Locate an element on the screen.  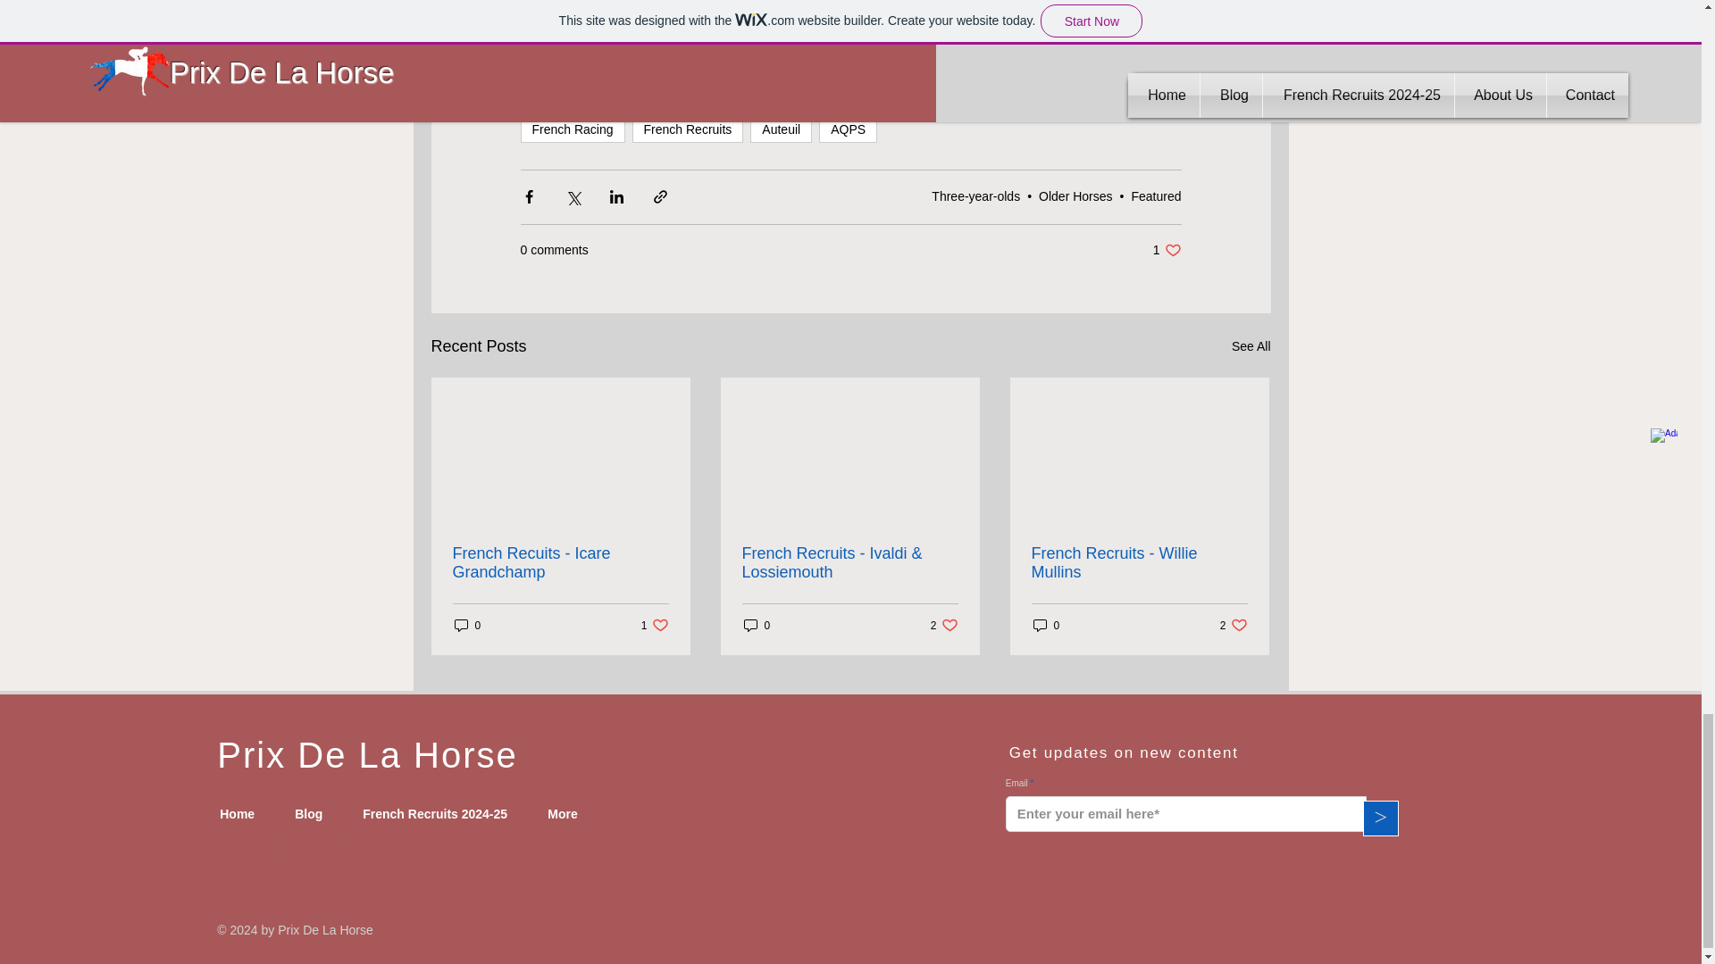
Older Horses is located at coordinates (1075, 195).